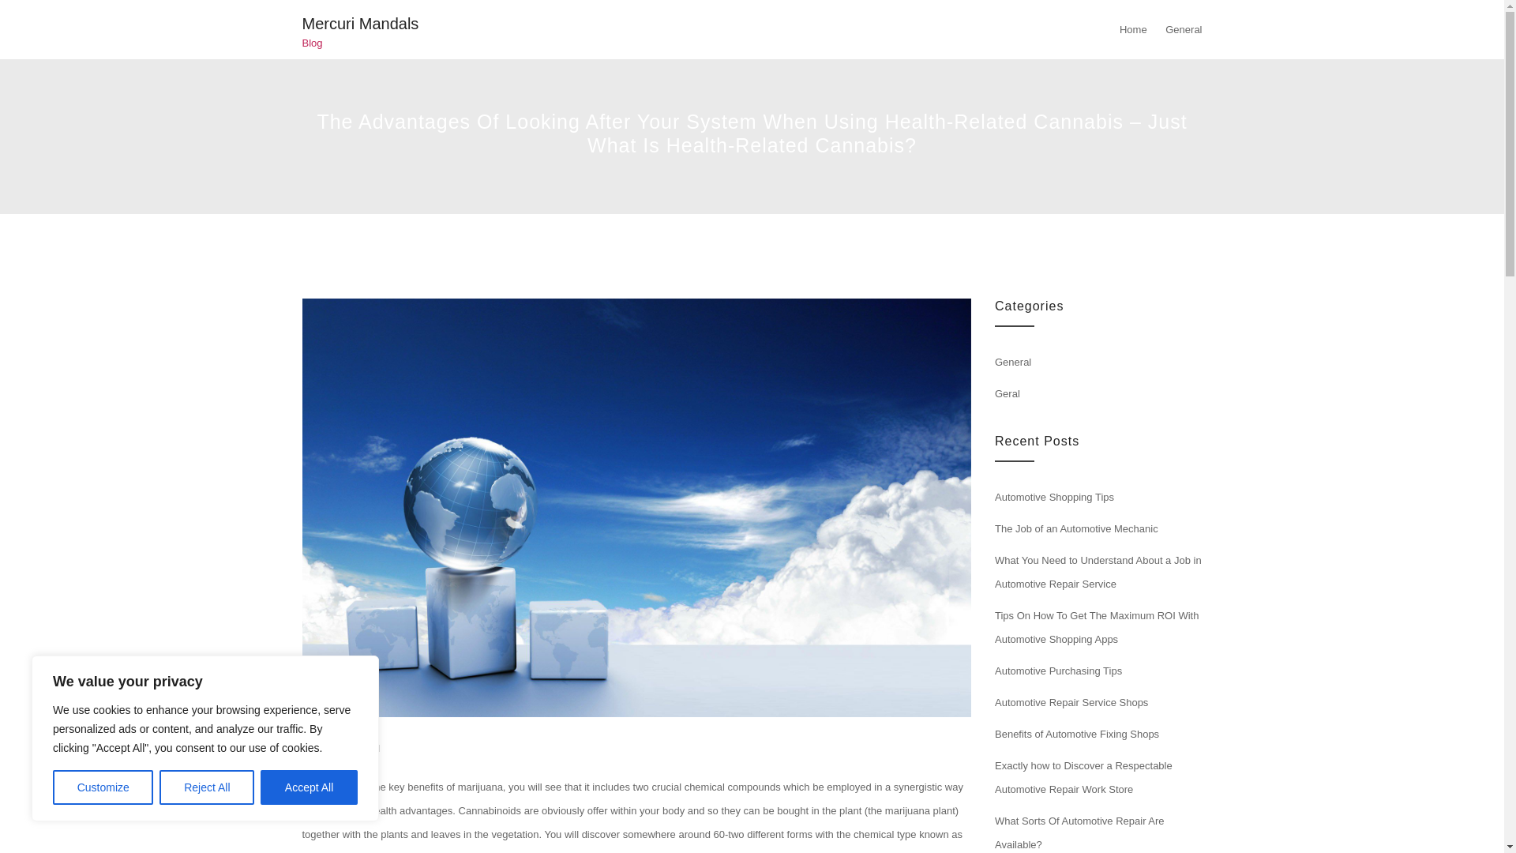  Describe the element at coordinates (1071, 703) in the screenshot. I see `Automotive Repair Service Shops` at that location.